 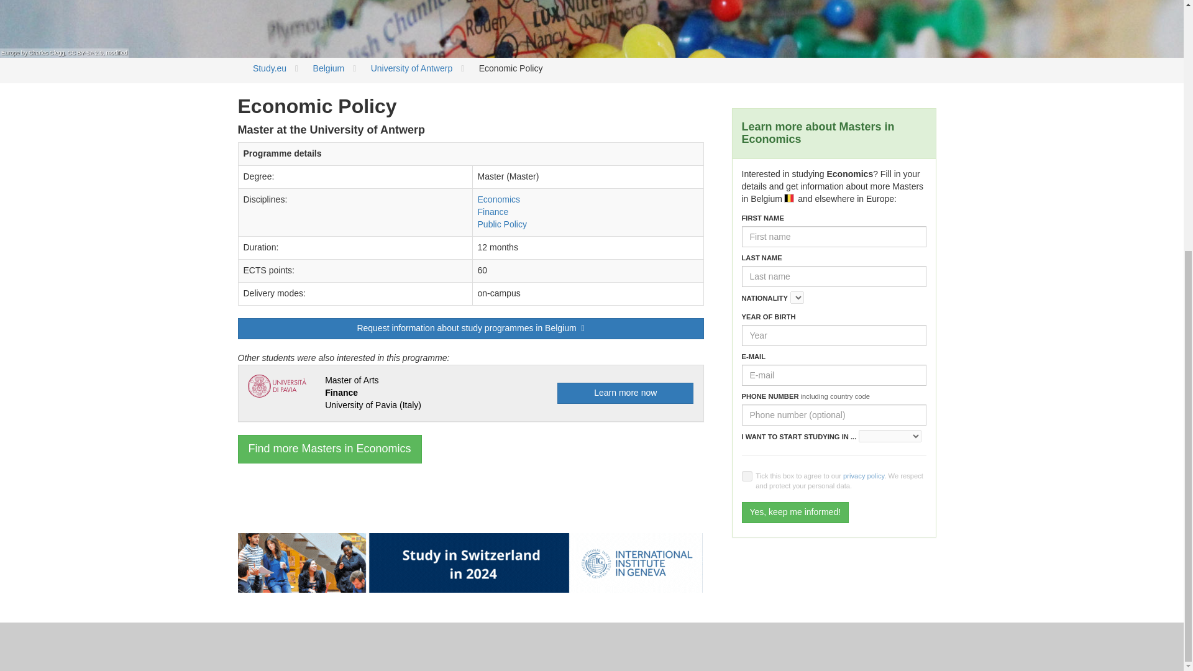 I want to click on Find more Masters in Economics, so click(x=499, y=199).